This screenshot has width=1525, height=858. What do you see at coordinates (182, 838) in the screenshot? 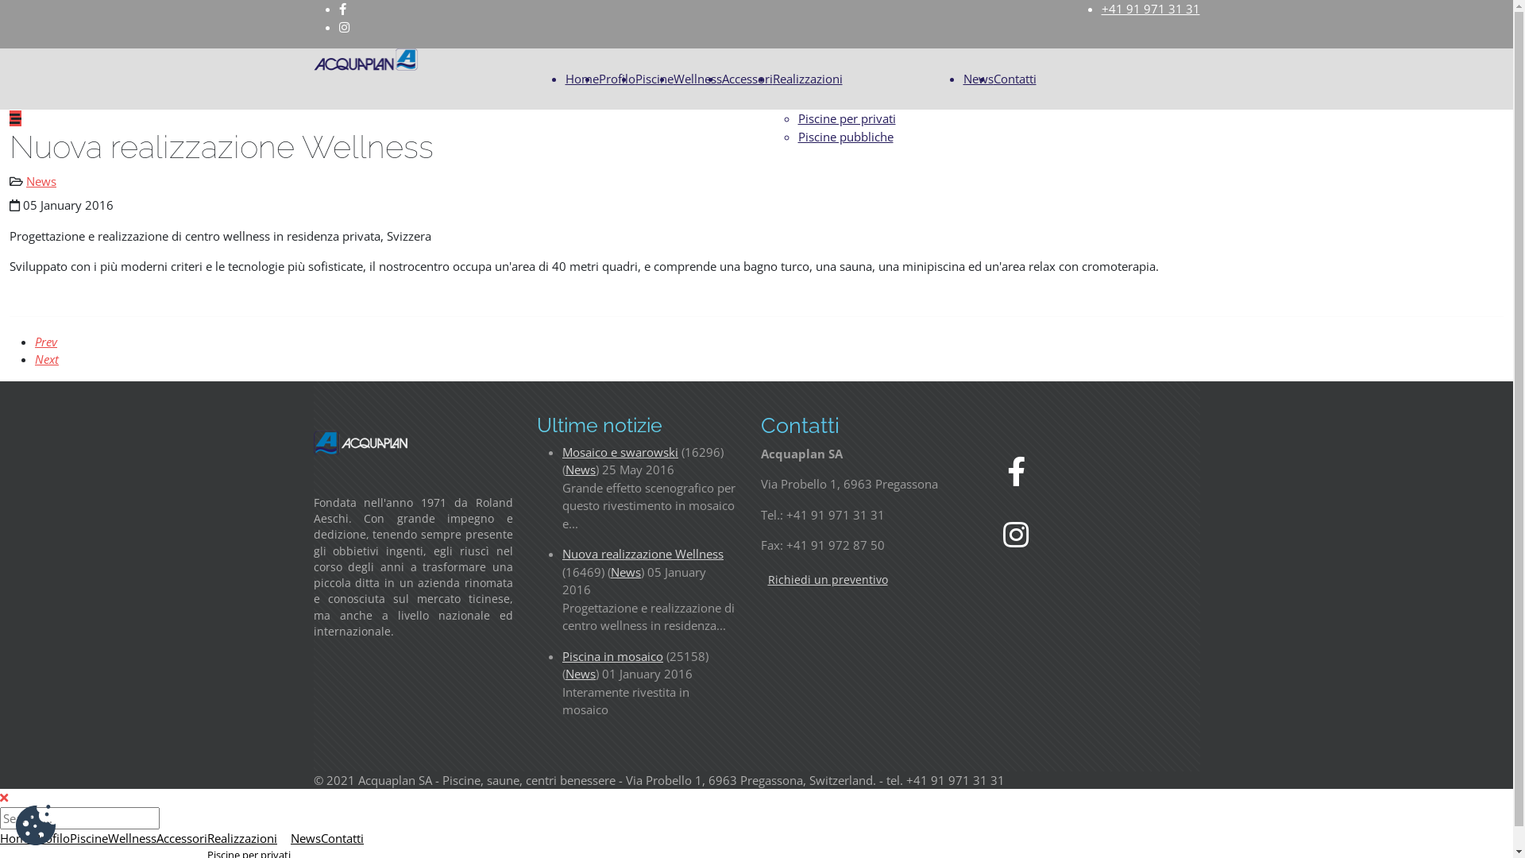
I see `Accessori` at bounding box center [182, 838].